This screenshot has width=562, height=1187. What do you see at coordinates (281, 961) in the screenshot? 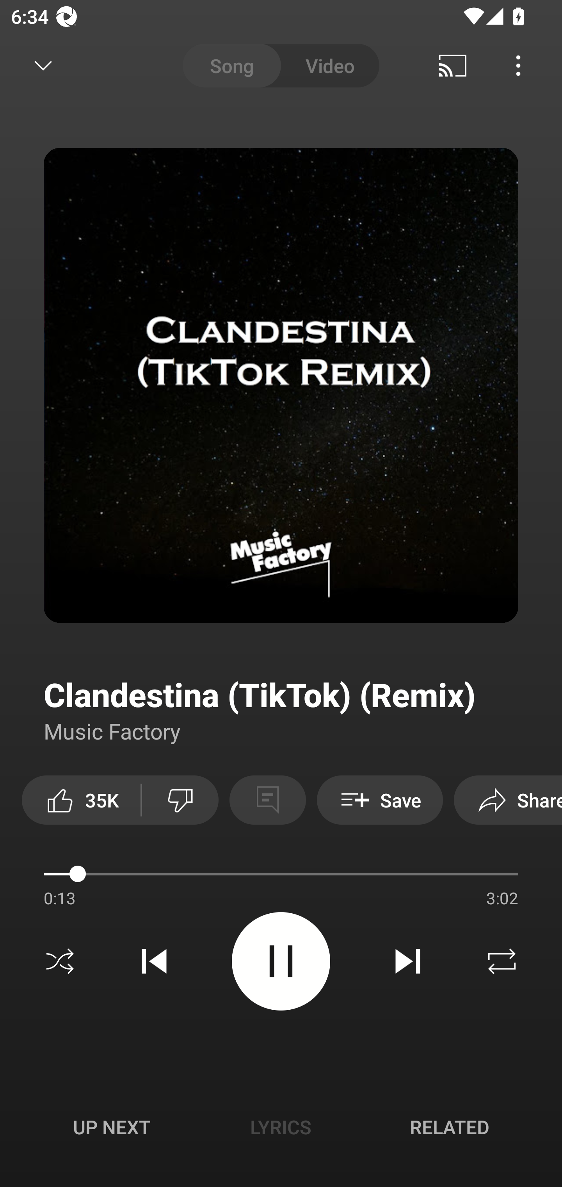
I see `Pause video` at bounding box center [281, 961].